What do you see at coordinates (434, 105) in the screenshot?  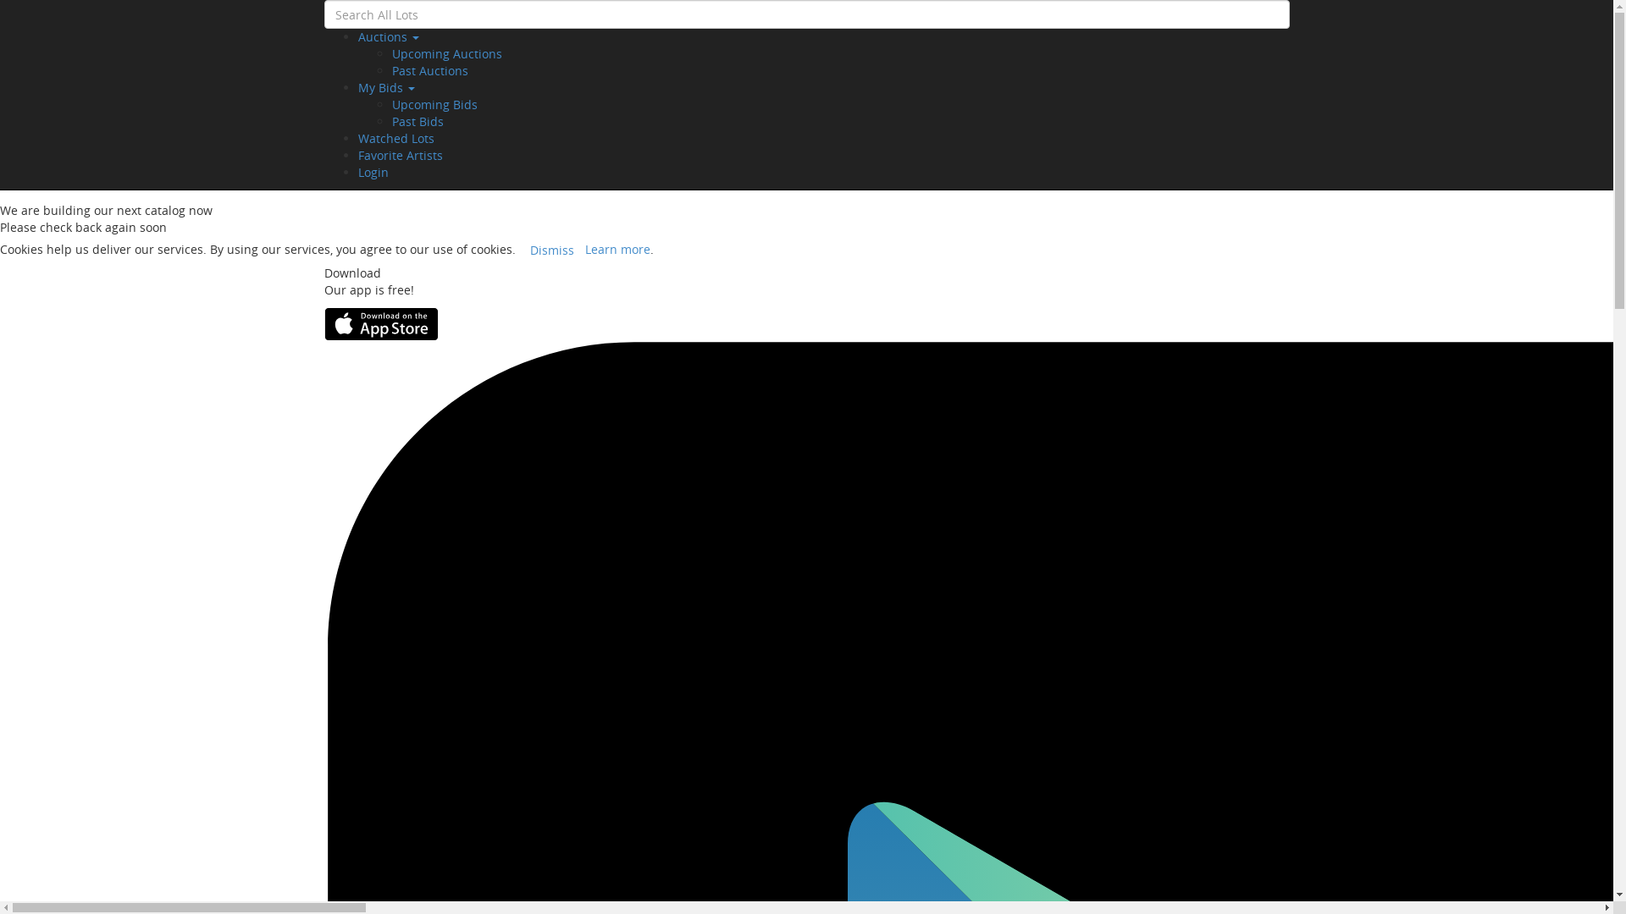 I see `Upcoming Bids` at bounding box center [434, 105].